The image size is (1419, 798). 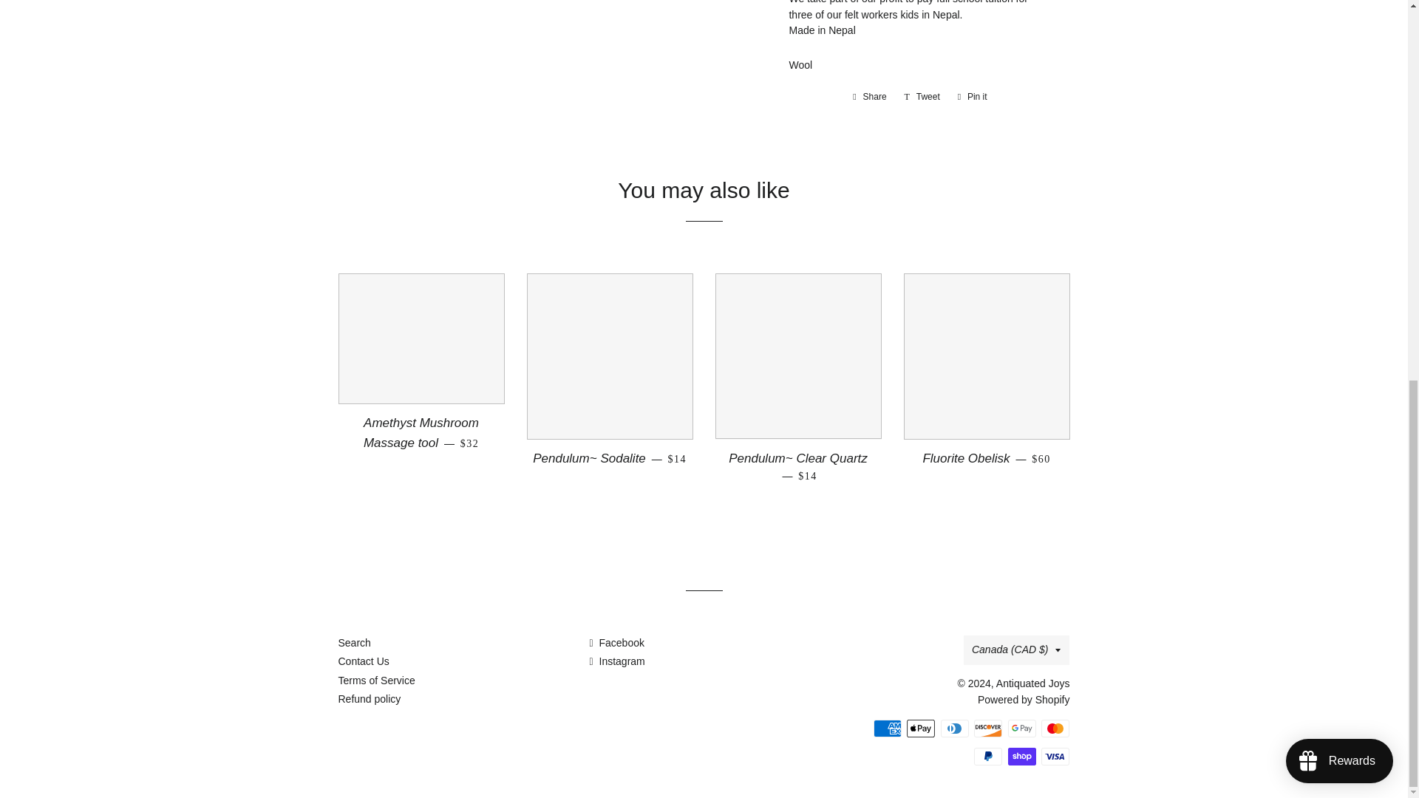 I want to click on Shop Pay, so click(x=1055, y=729).